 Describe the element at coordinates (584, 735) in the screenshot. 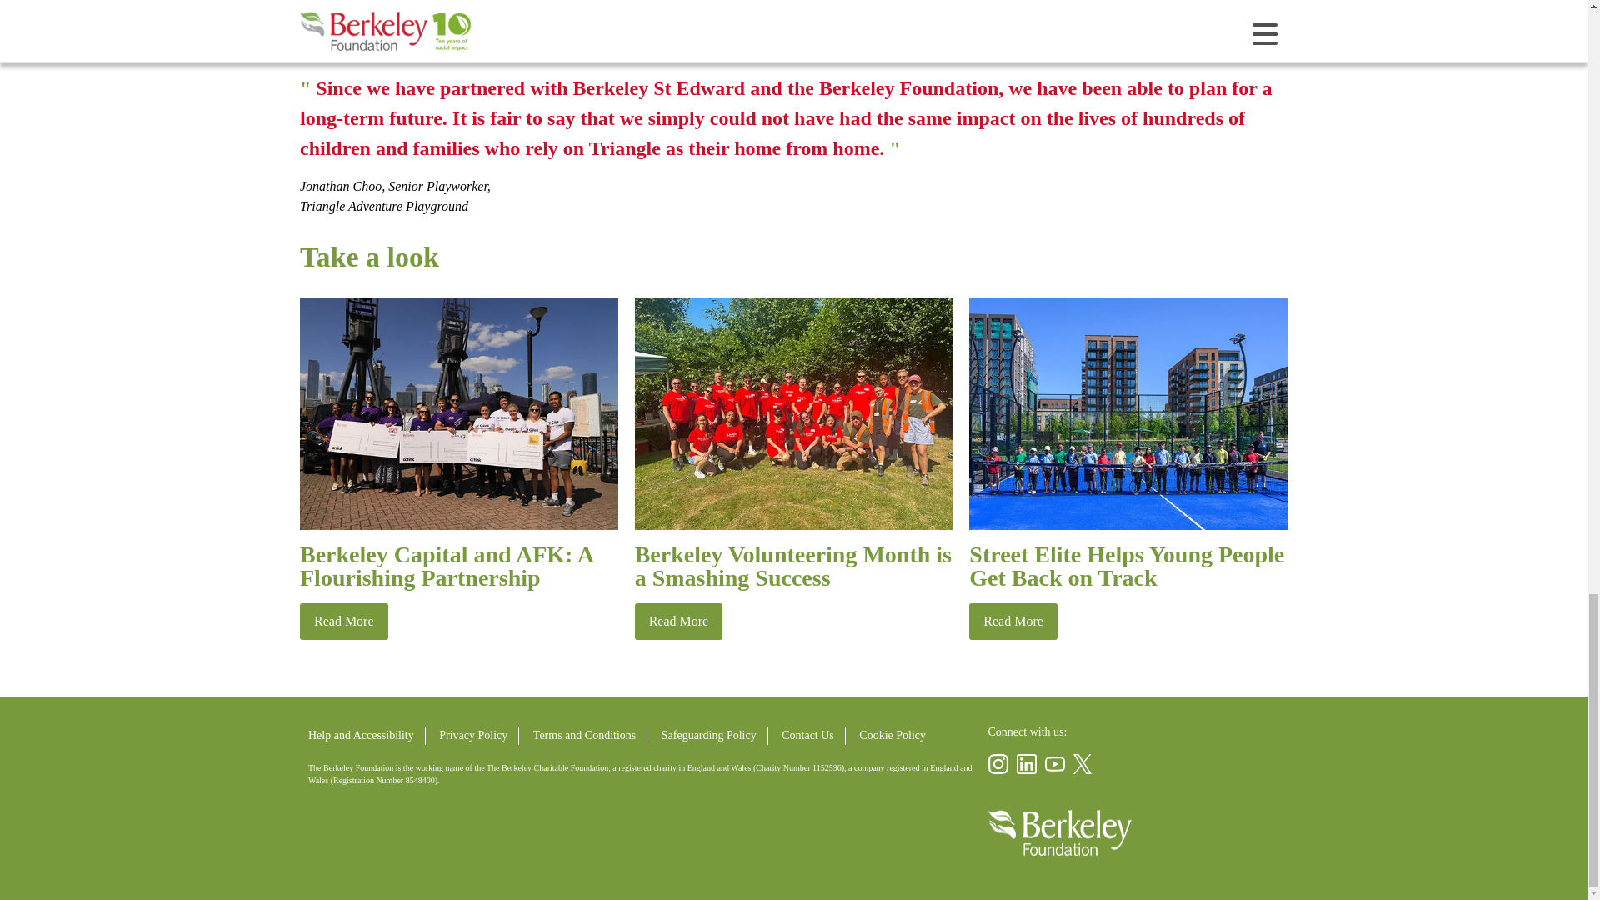

I see `Terms and Conditions` at that location.